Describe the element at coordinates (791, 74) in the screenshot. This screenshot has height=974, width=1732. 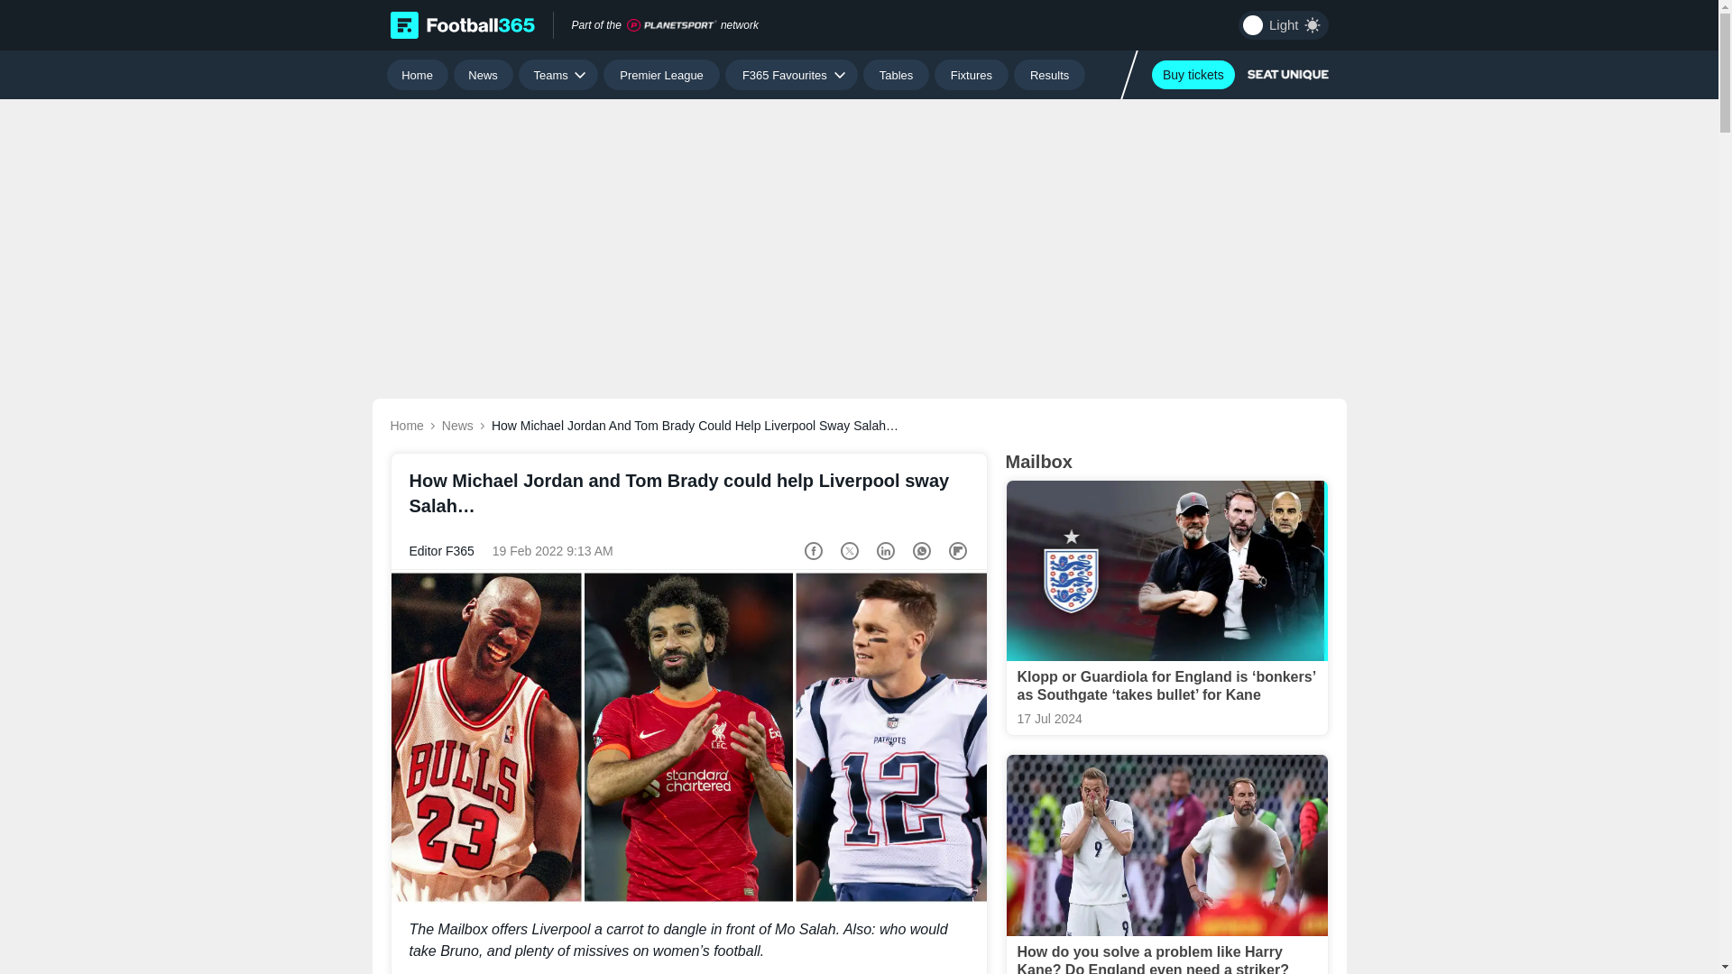
I see `F365 Favourites` at that location.